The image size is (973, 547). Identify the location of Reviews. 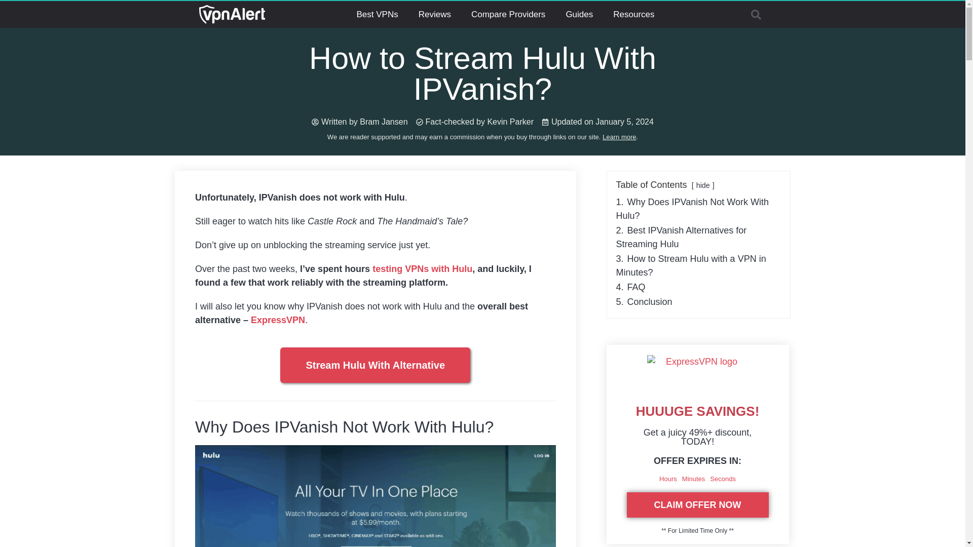
(435, 14).